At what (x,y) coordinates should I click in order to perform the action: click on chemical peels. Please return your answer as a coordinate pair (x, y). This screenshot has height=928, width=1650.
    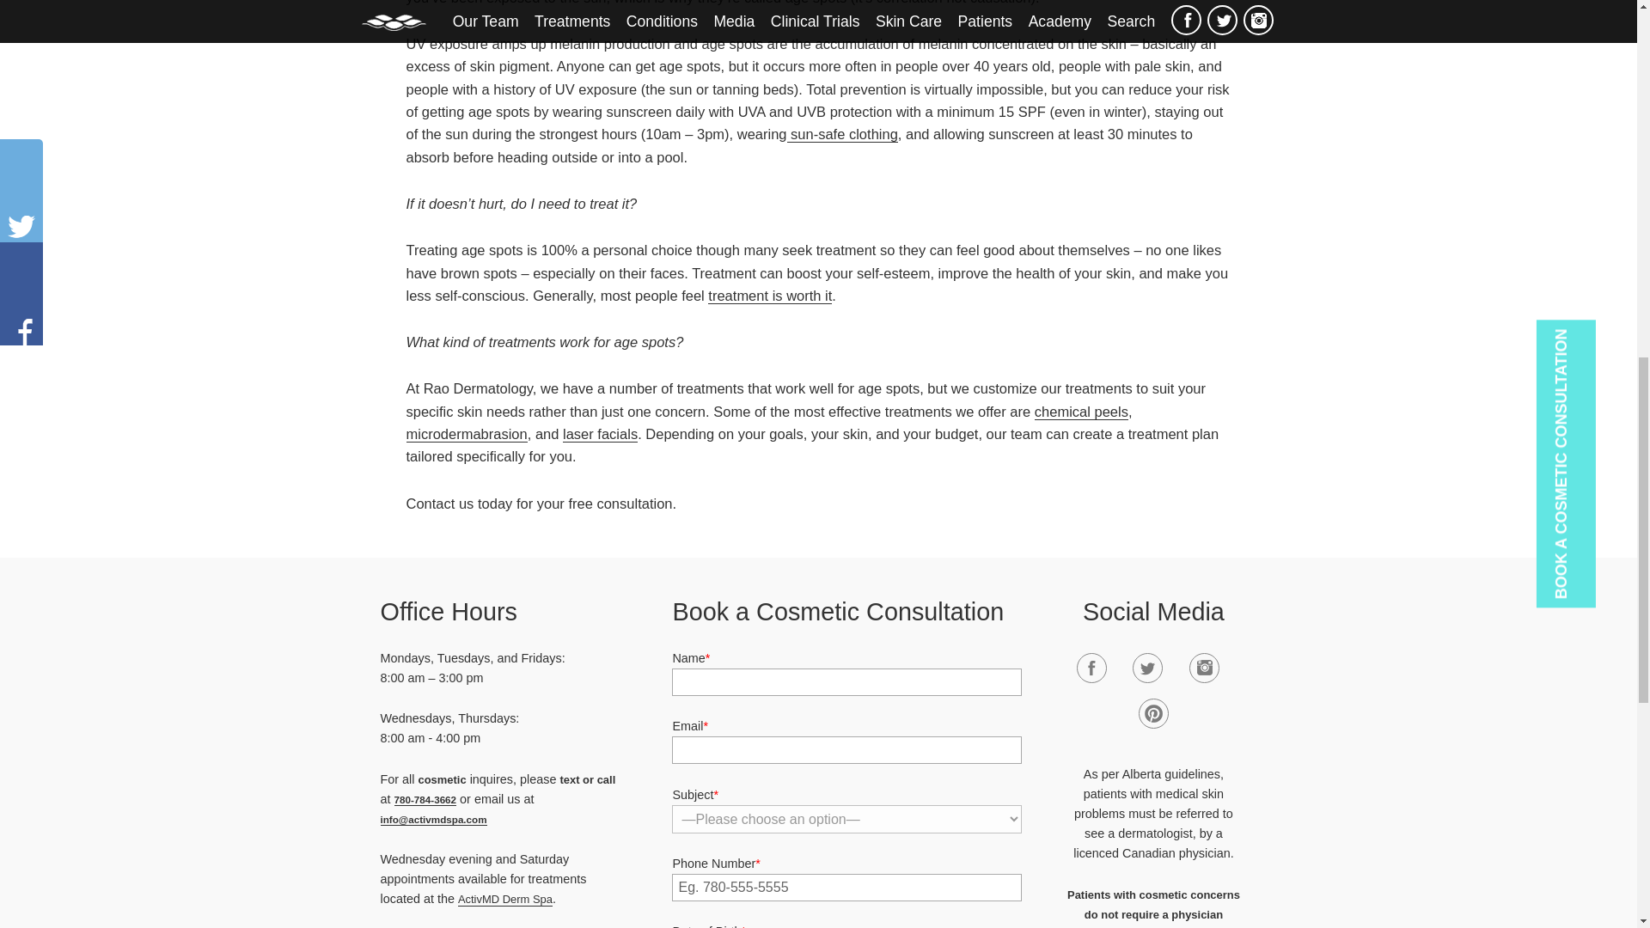
    Looking at the image, I should click on (1081, 412).